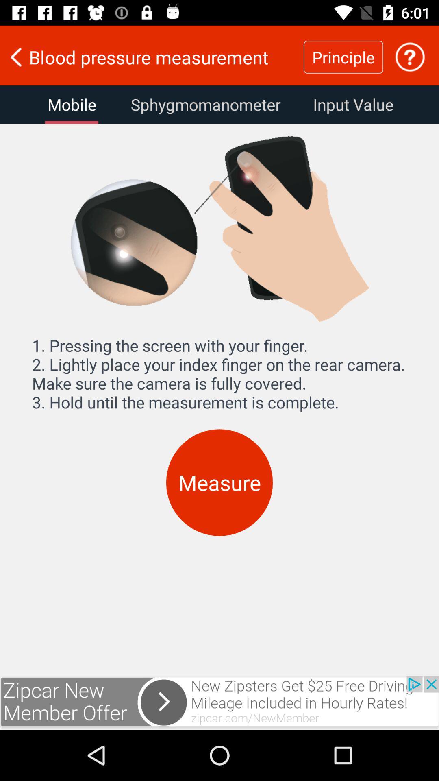 The width and height of the screenshot is (439, 781). What do you see at coordinates (410, 57) in the screenshot?
I see `click to the option to get help` at bounding box center [410, 57].